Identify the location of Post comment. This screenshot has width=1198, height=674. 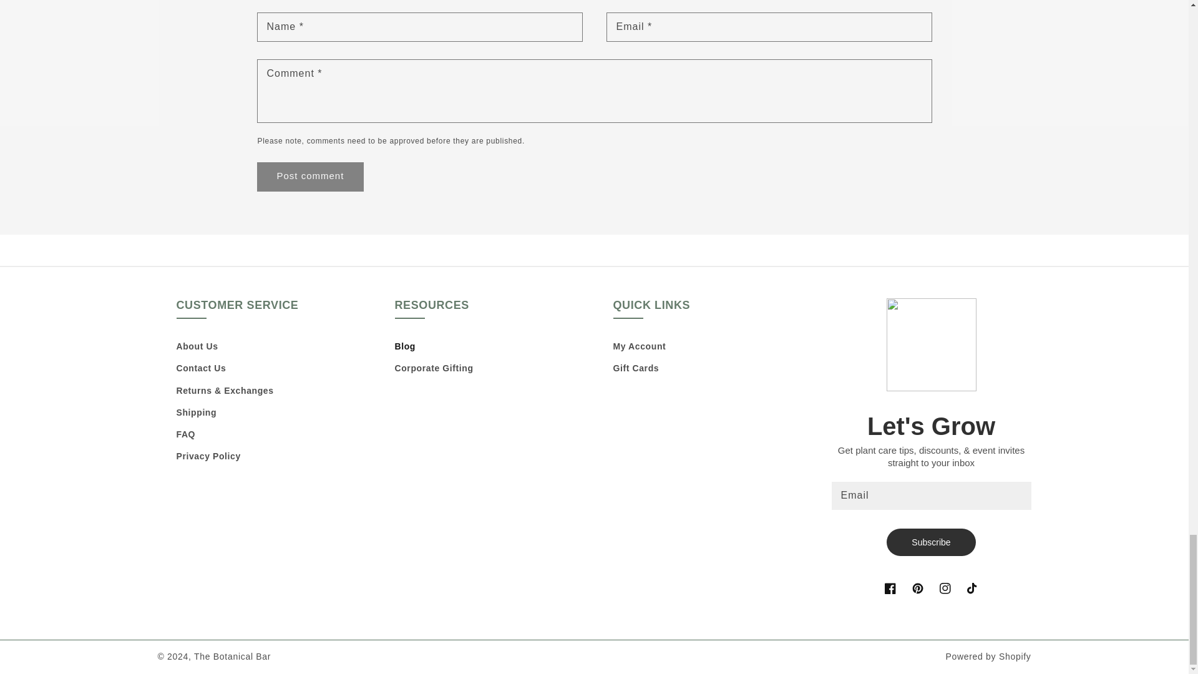
(309, 177).